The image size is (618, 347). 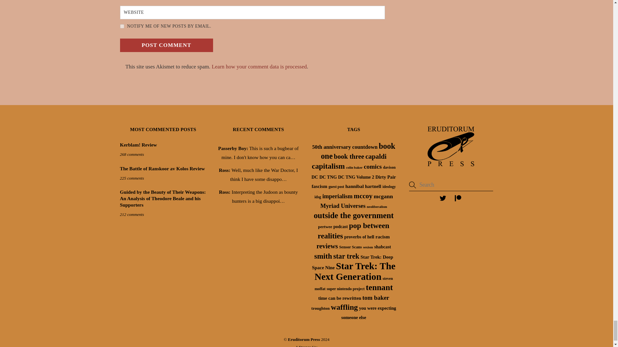 What do you see at coordinates (451, 168) in the screenshot?
I see `Eruditorum Press` at bounding box center [451, 168].